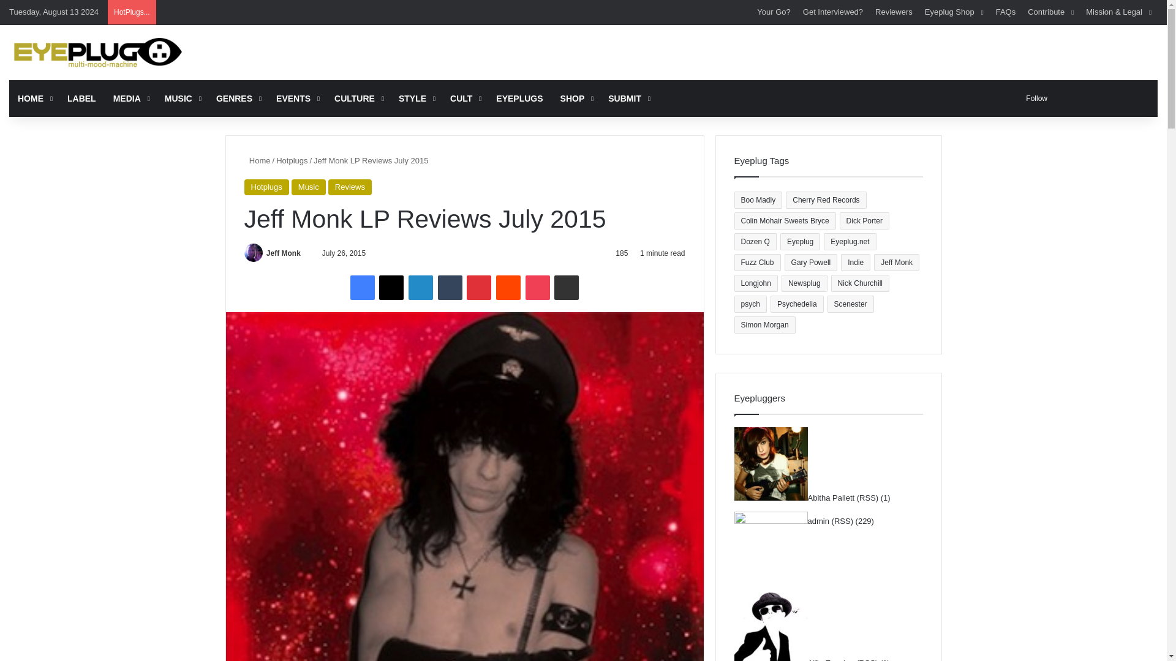  Describe the element at coordinates (773, 12) in the screenshot. I see `Your Go?` at that location.